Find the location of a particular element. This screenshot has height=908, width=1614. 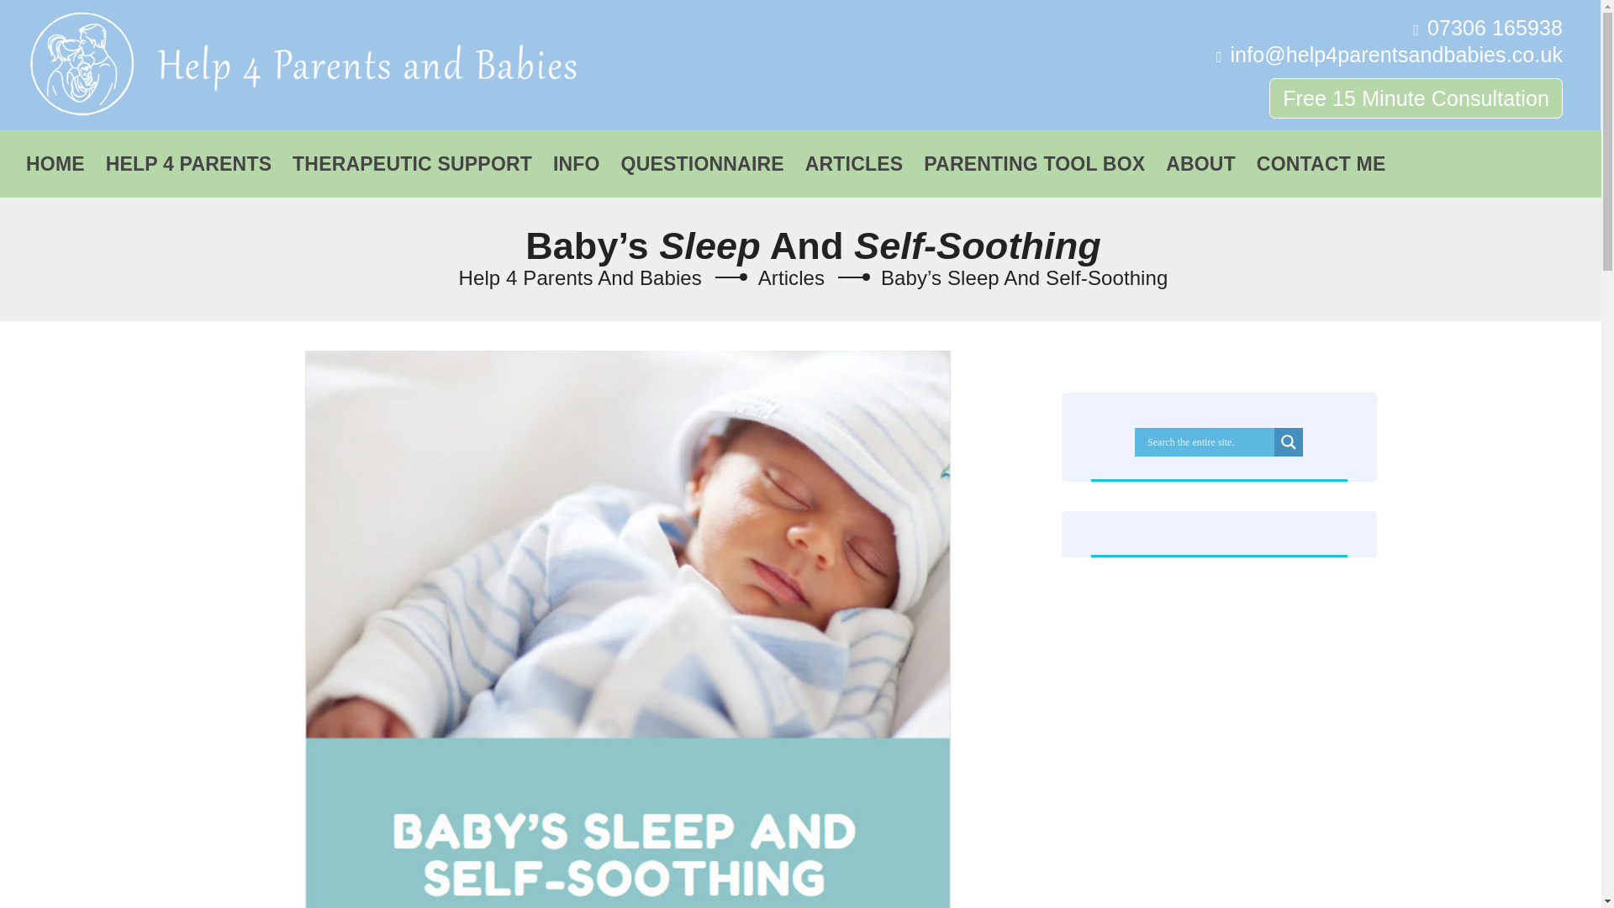

Go to Help 4 Parents and Babies. is located at coordinates (580, 277).